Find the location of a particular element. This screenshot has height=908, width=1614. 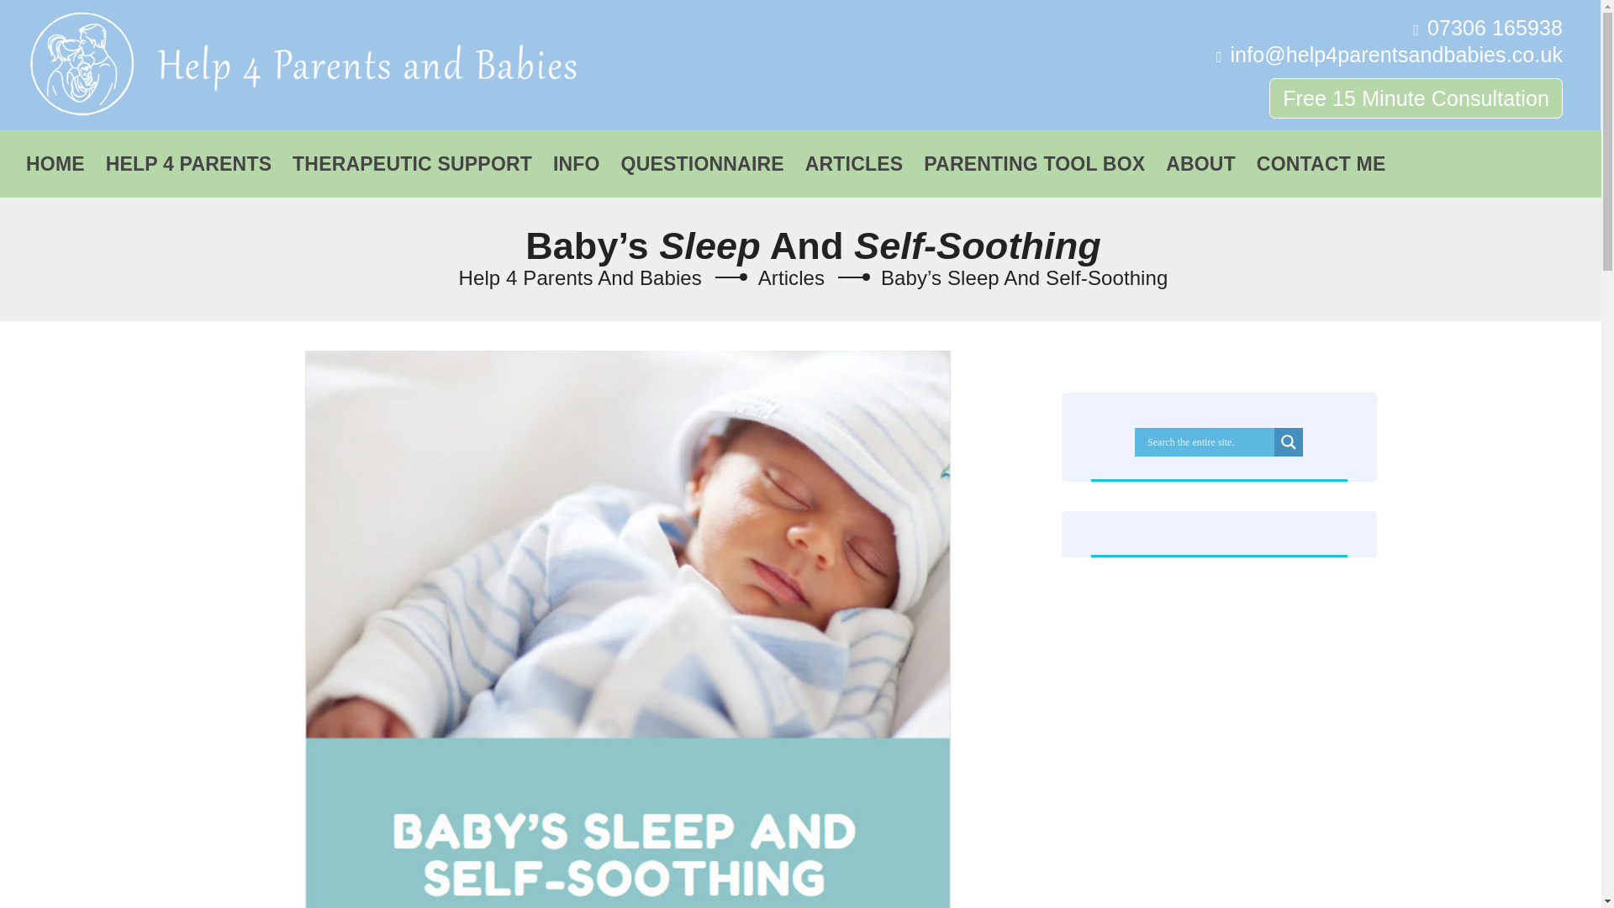

Go to Help 4 Parents and Babies. is located at coordinates (580, 277).